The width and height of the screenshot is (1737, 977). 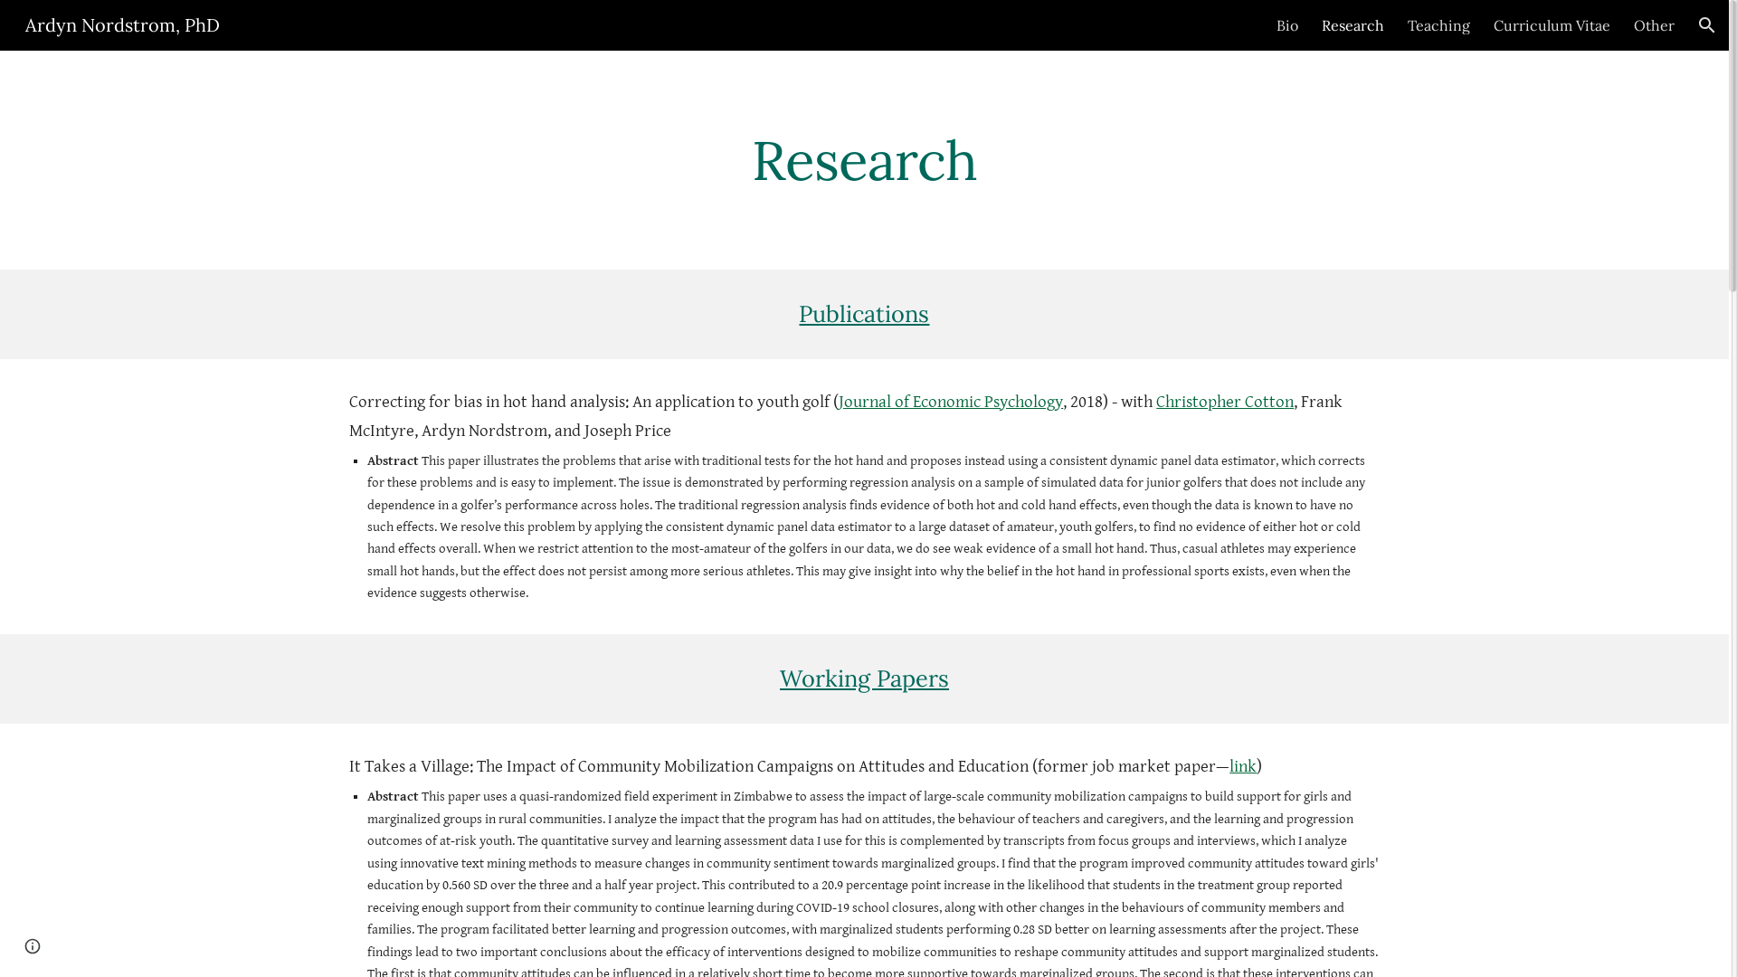 What do you see at coordinates (1243, 767) in the screenshot?
I see `link` at bounding box center [1243, 767].